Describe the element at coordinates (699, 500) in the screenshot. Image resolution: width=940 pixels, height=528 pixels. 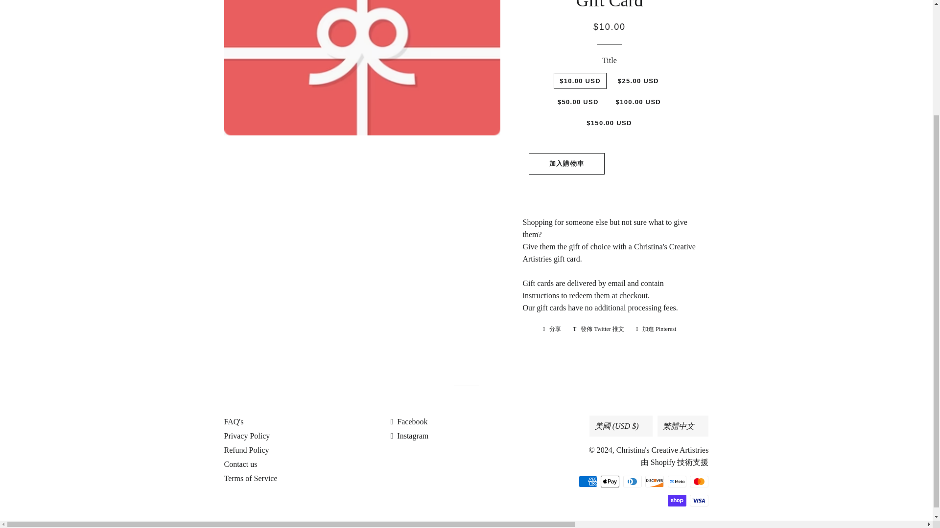
I see `Visa` at that location.